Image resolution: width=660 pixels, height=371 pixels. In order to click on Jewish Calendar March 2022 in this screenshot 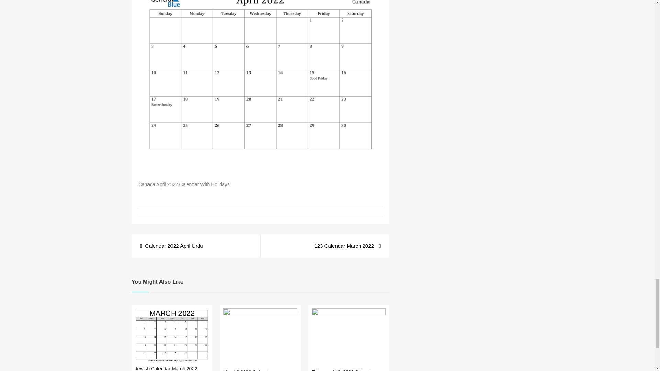, I will do `click(166, 368)`.